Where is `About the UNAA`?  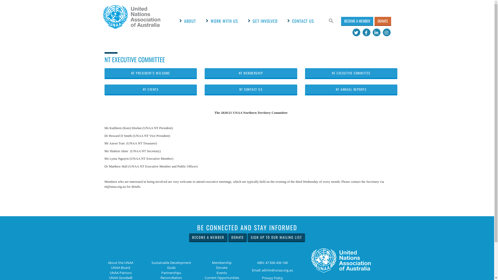 About the UNAA is located at coordinates (121, 263).